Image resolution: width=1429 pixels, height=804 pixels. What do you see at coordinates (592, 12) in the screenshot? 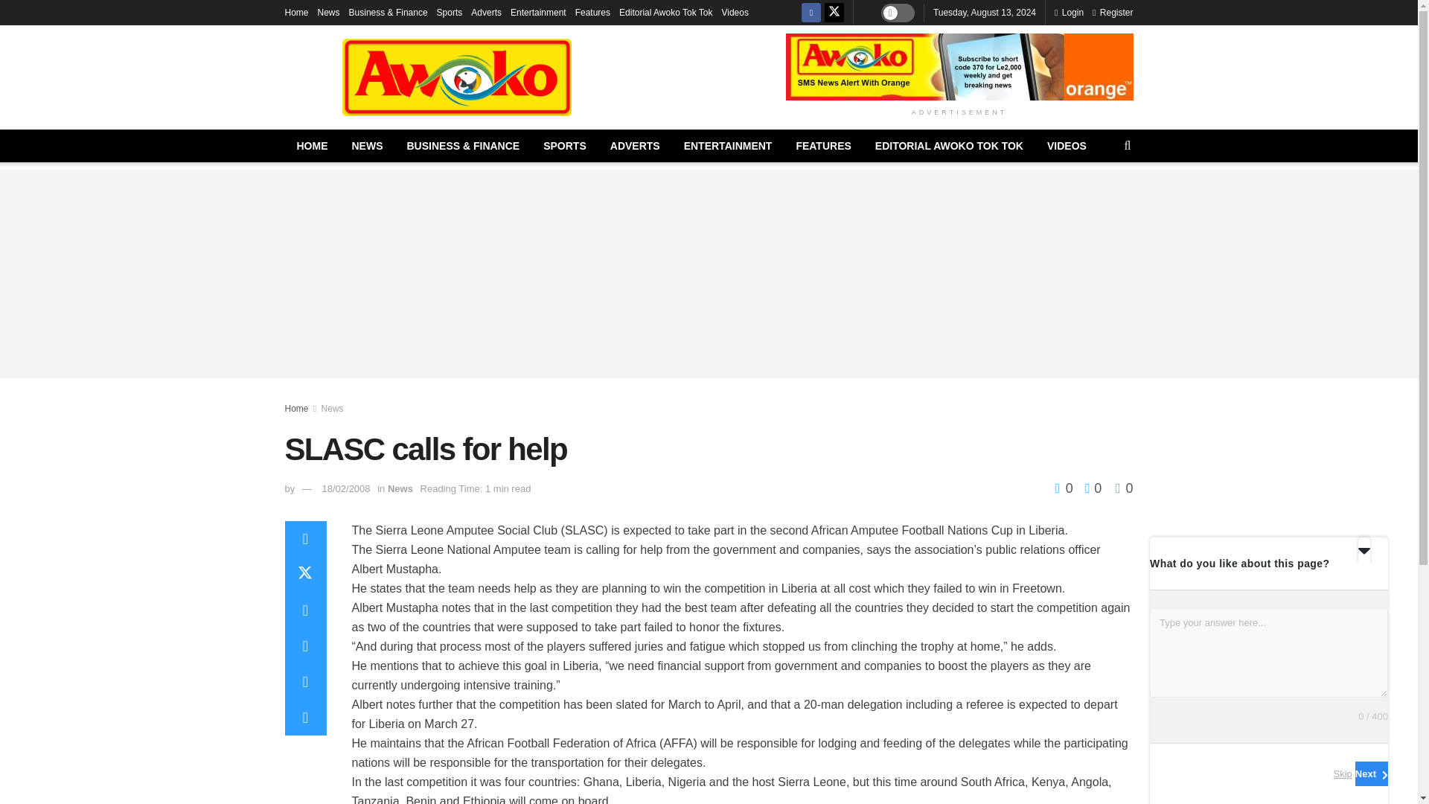
I see `Features` at bounding box center [592, 12].